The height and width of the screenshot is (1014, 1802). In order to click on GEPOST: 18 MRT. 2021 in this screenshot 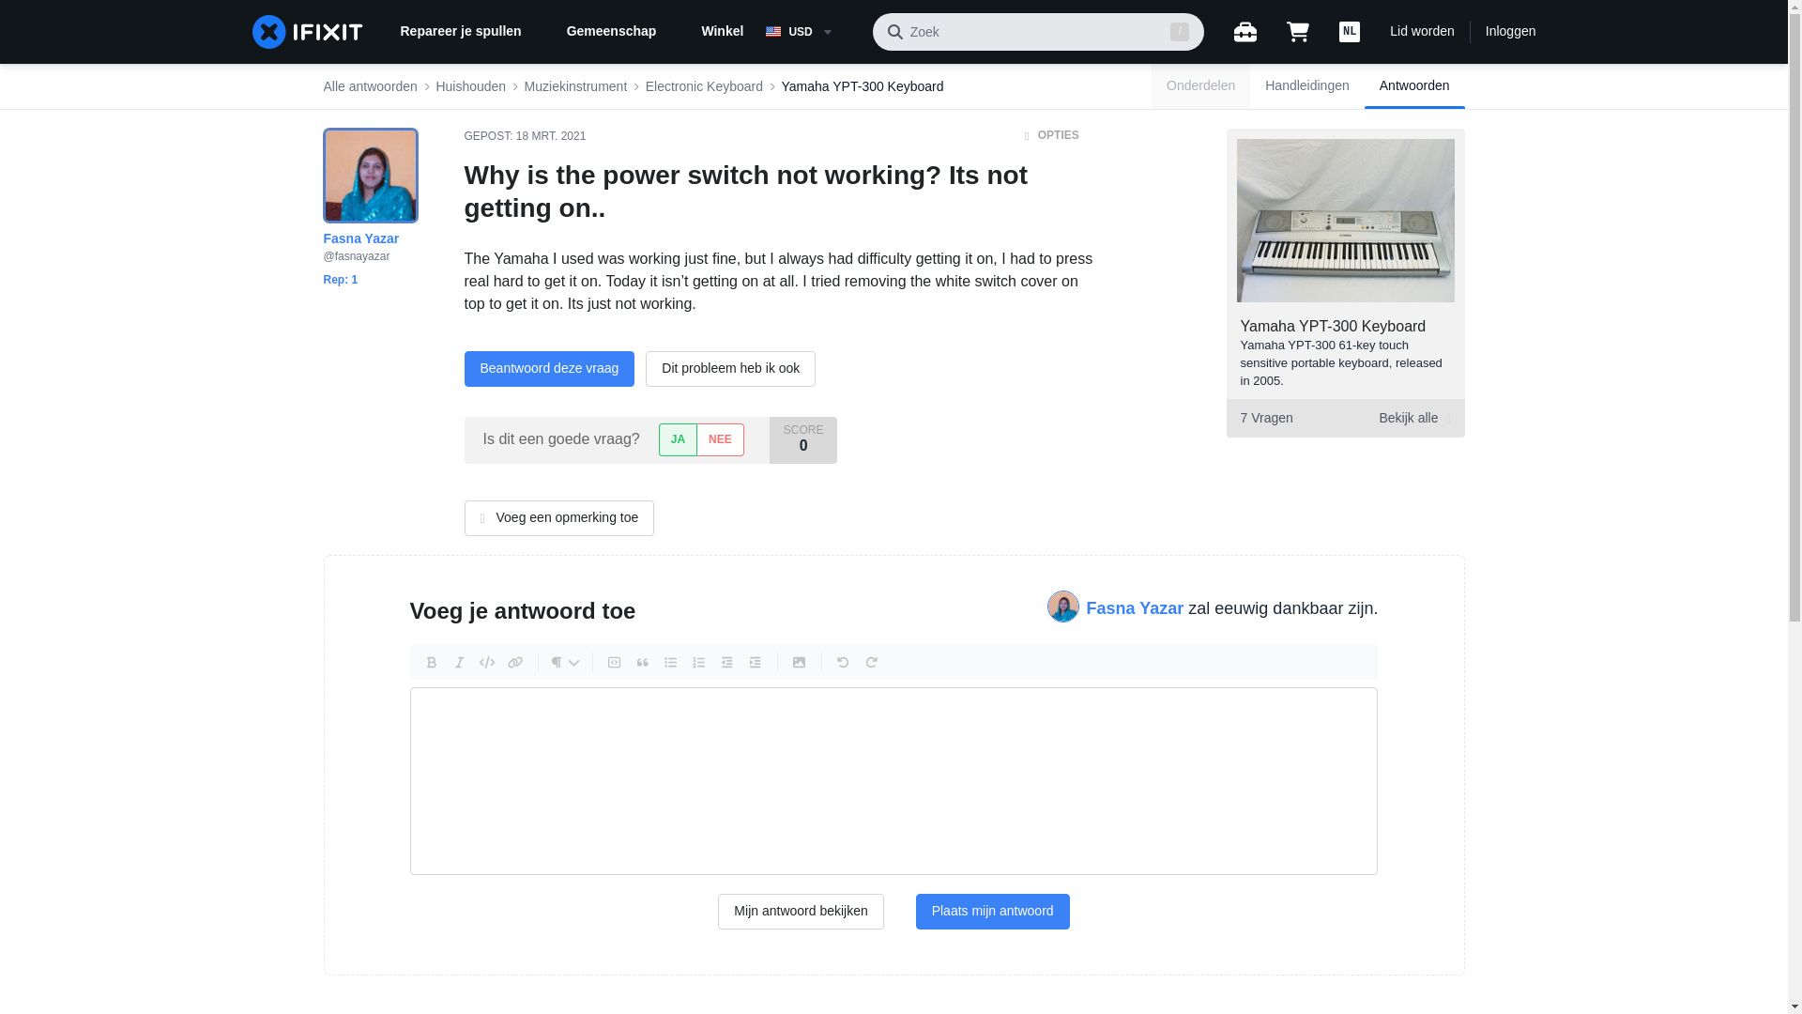, I will do `click(524, 136)`.